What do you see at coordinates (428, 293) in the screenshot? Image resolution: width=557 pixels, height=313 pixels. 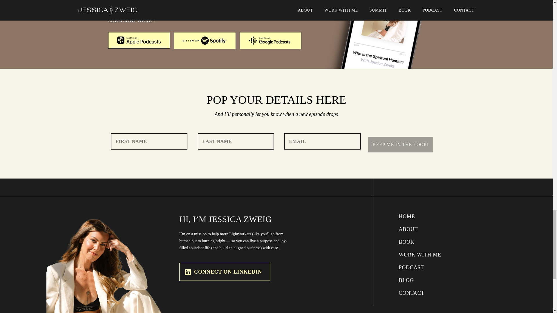 I see `CONTACT` at bounding box center [428, 293].